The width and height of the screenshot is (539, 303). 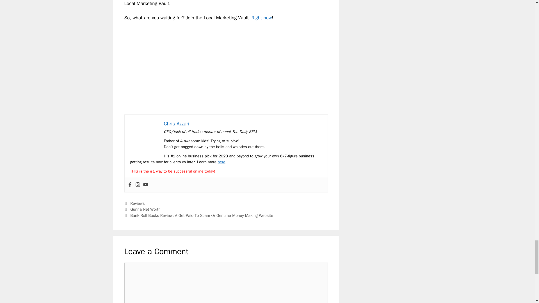 I want to click on Reviews, so click(x=137, y=203).